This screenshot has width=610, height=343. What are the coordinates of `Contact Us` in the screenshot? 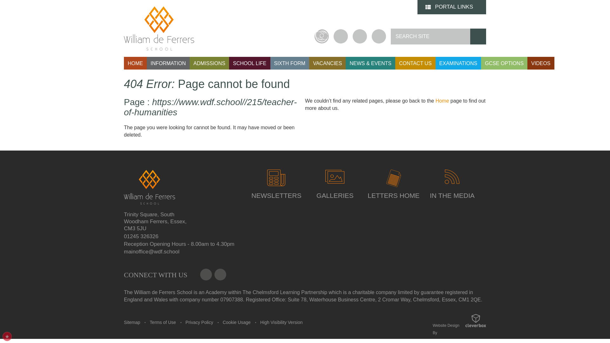 It's located at (220, 274).